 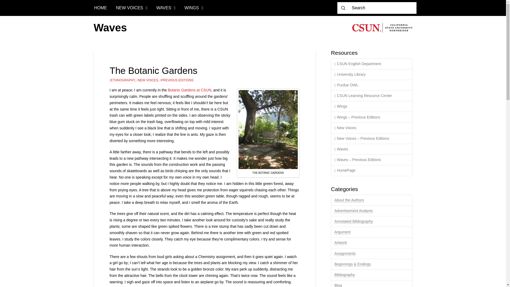 I want to click on Artwork, so click(x=341, y=243).